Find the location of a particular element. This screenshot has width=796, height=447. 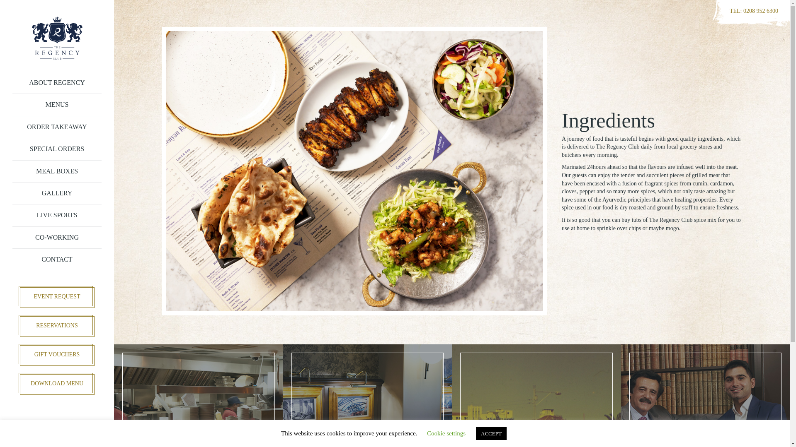

LIVE SPORTS is located at coordinates (57, 215).